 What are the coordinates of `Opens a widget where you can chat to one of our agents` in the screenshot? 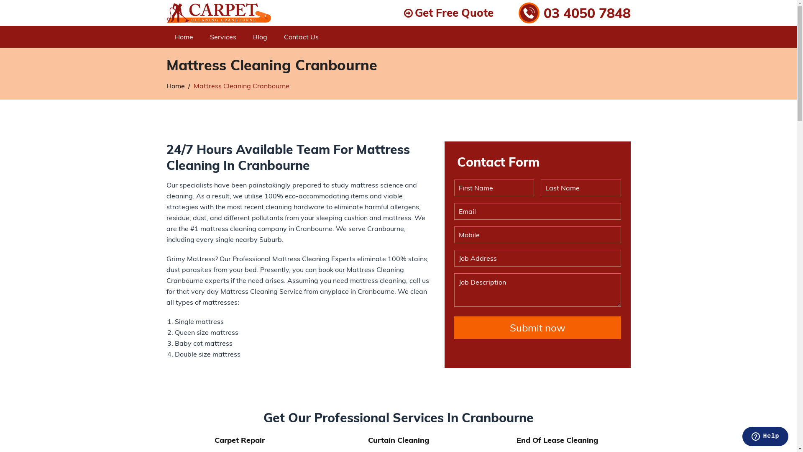 It's located at (765, 437).